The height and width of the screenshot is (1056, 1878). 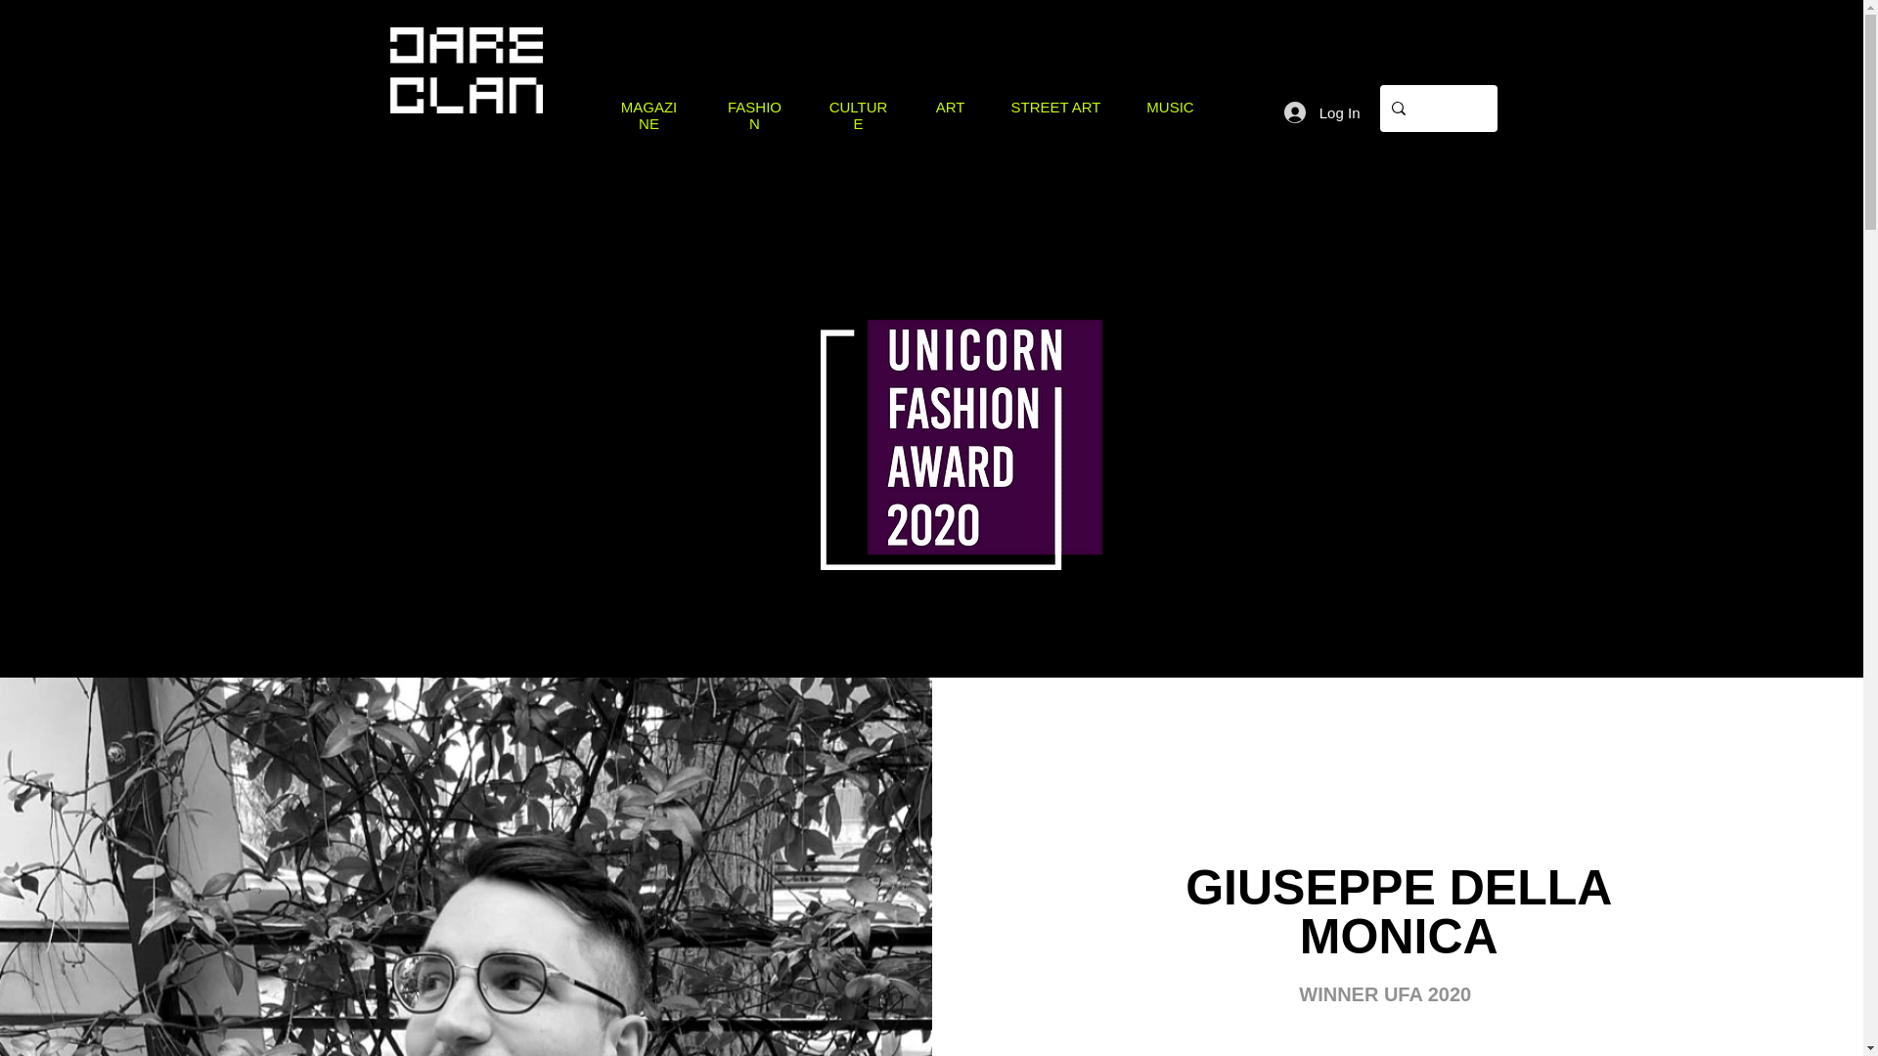 I want to click on CULTURE, so click(x=859, y=115).